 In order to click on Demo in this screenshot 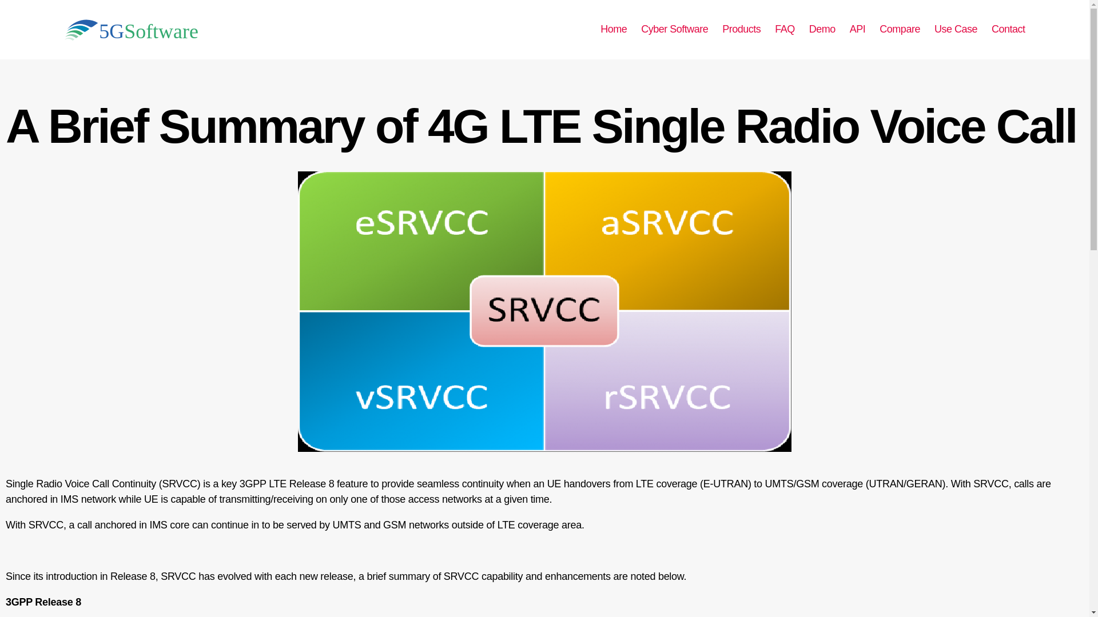, I will do `click(822, 30)`.